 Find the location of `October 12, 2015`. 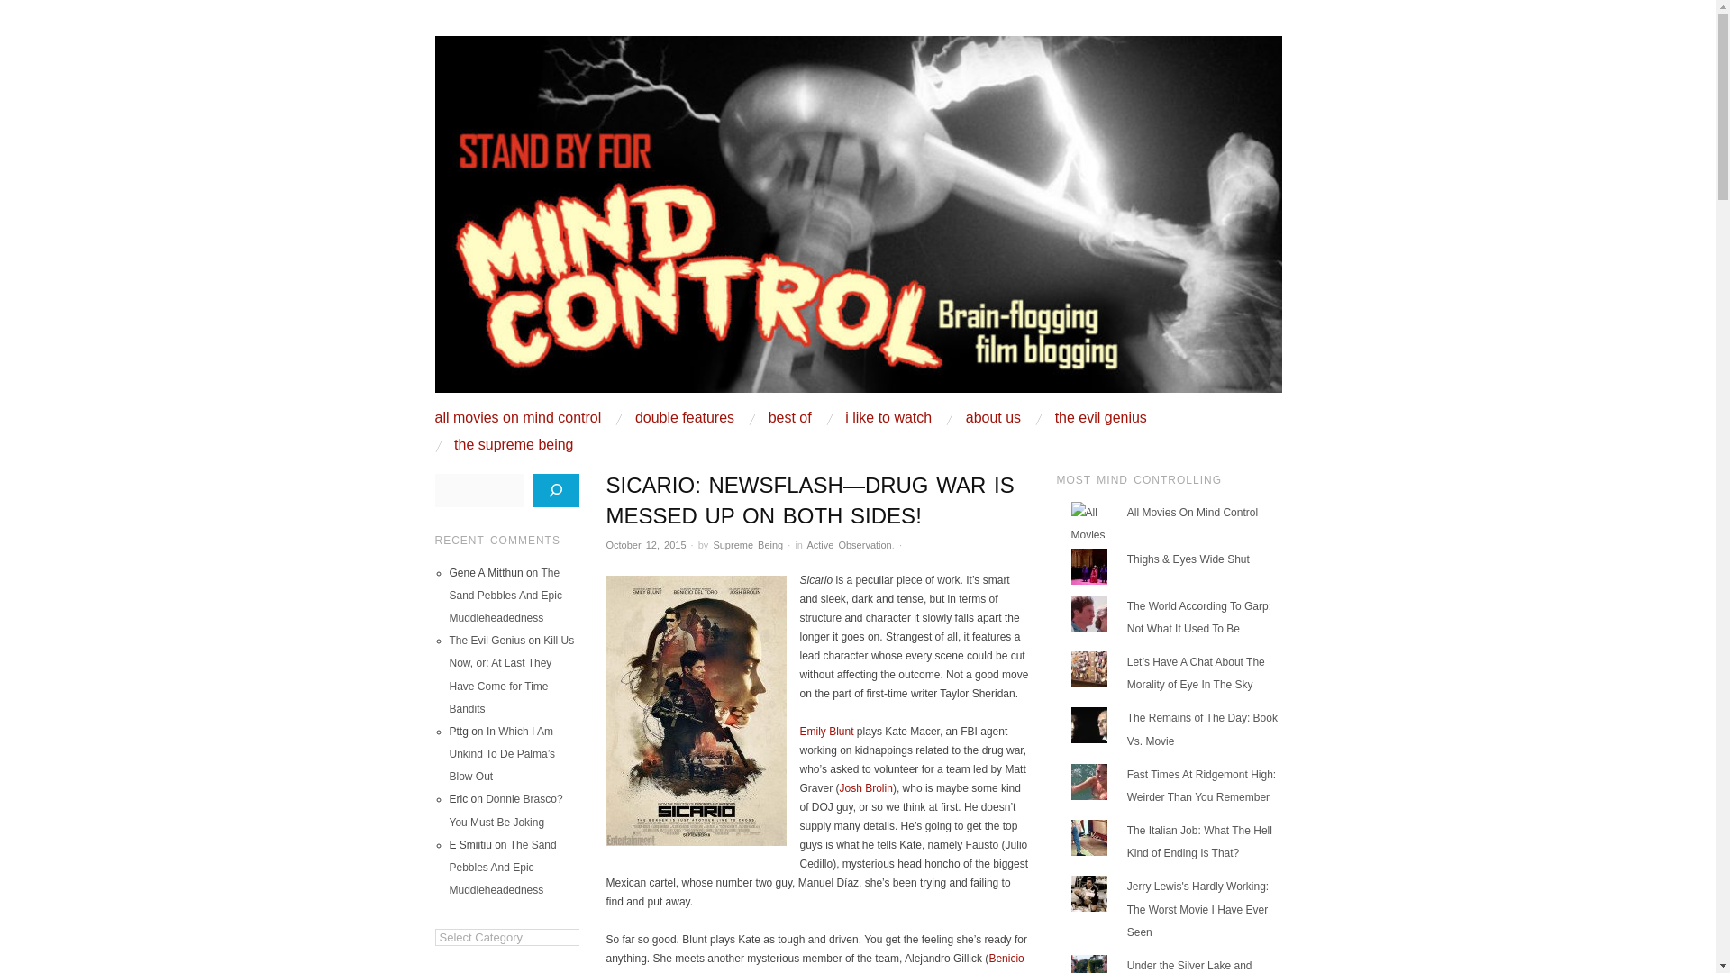

October 12, 2015 is located at coordinates (645, 545).